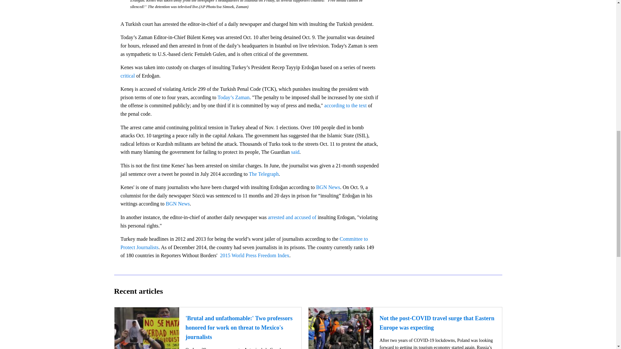 This screenshot has height=349, width=621. Describe the element at coordinates (263, 174) in the screenshot. I see `The Telegraph` at that location.